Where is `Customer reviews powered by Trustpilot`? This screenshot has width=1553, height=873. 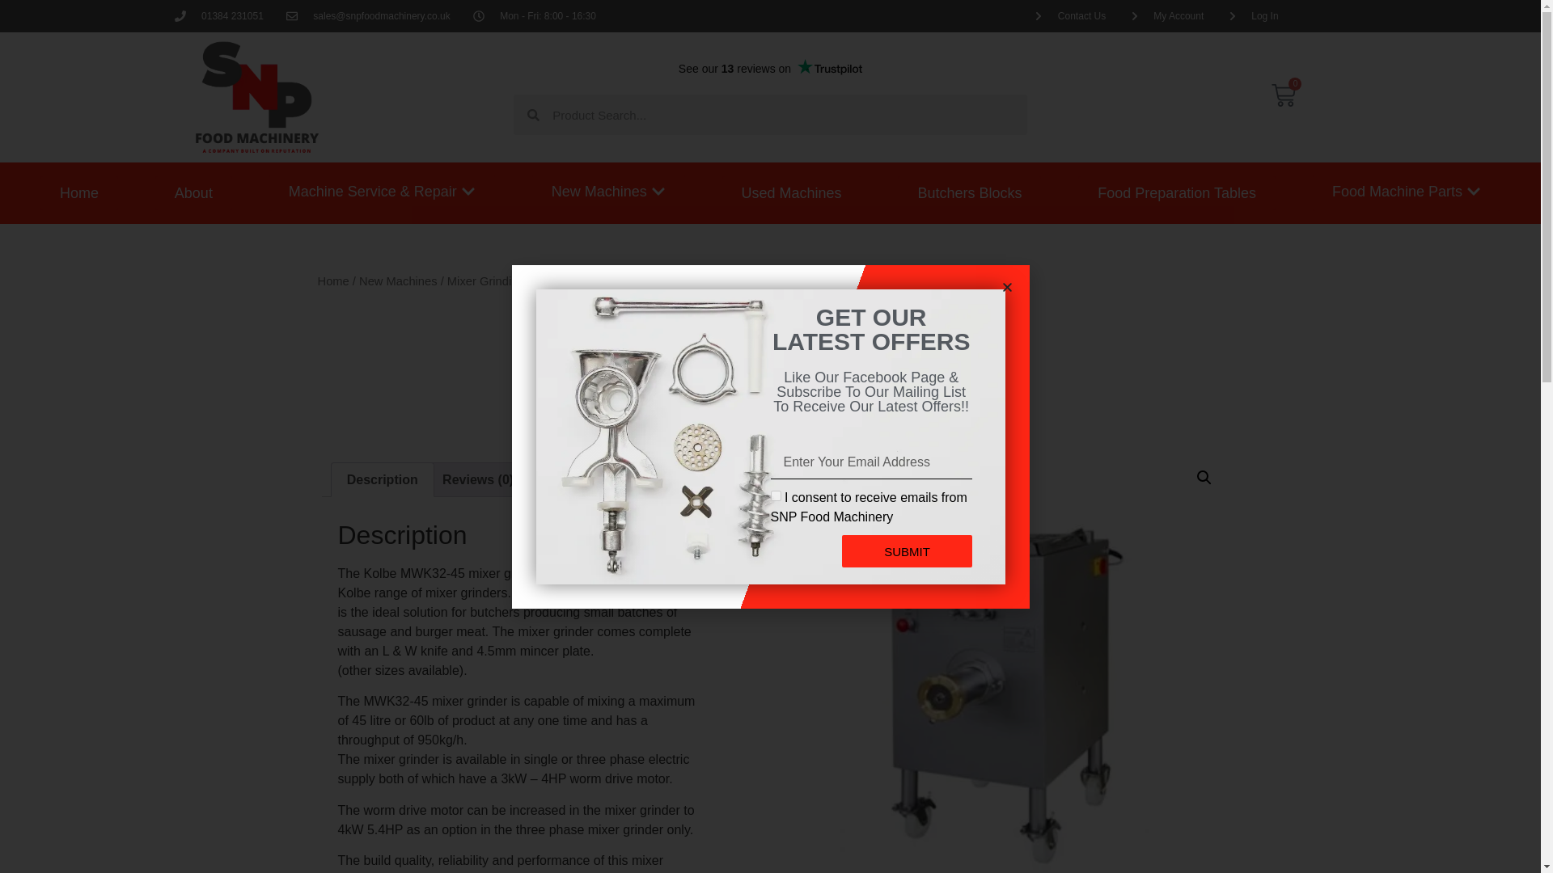 Customer reviews powered by Trustpilot is located at coordinates (770, 69).